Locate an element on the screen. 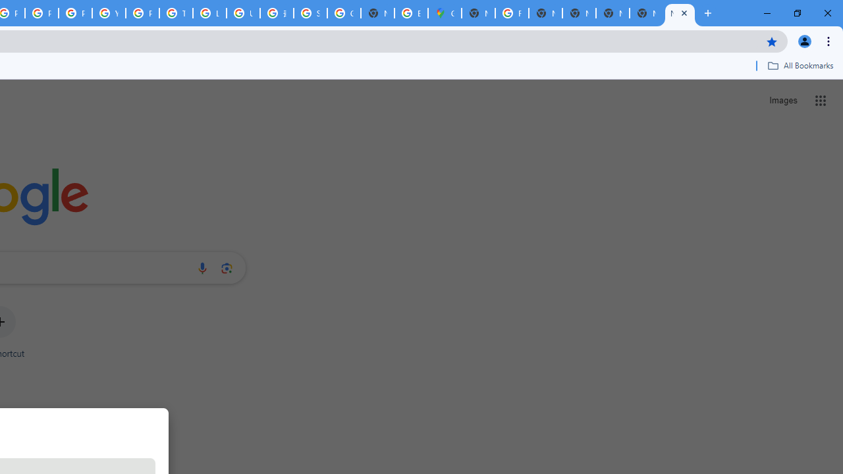  YouTube is located at coordinates (108, 13).